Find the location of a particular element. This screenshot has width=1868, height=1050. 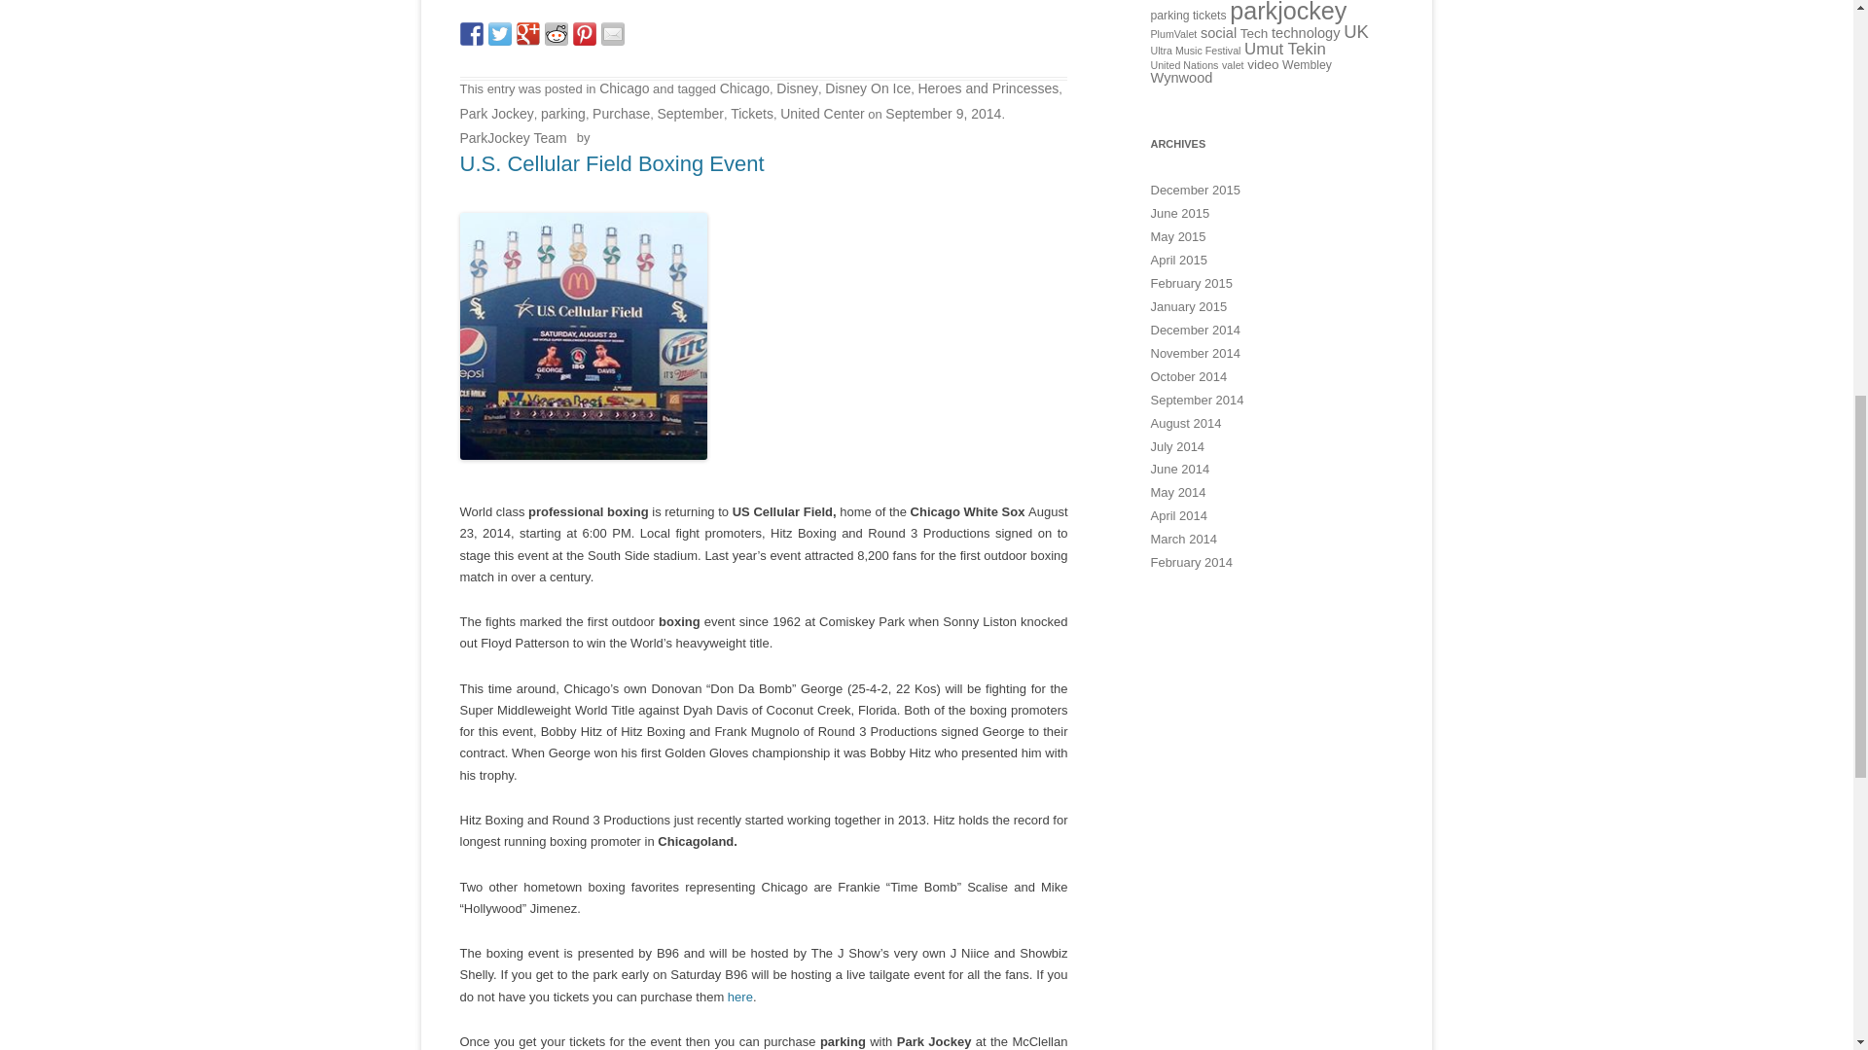

Heroes and Princesses is located at coordinates (988, 88).